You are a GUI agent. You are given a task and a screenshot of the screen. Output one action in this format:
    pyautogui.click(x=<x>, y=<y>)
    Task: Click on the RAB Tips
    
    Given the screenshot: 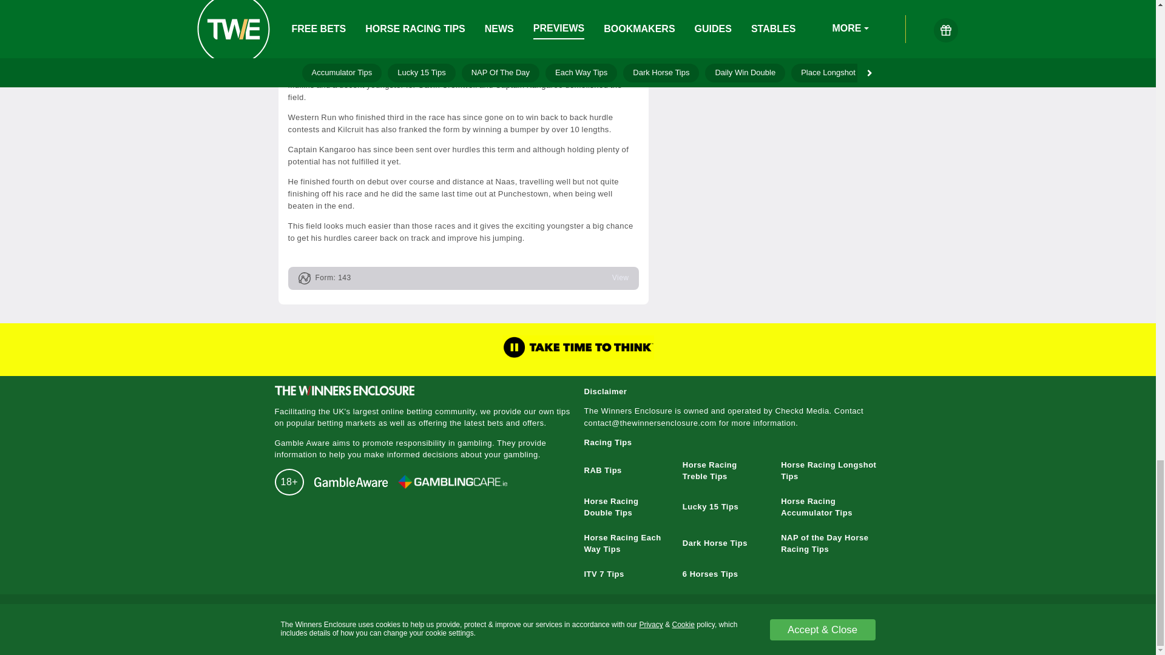 What is the action you would take?
    pyautogui.click(x=602, y=470)
    